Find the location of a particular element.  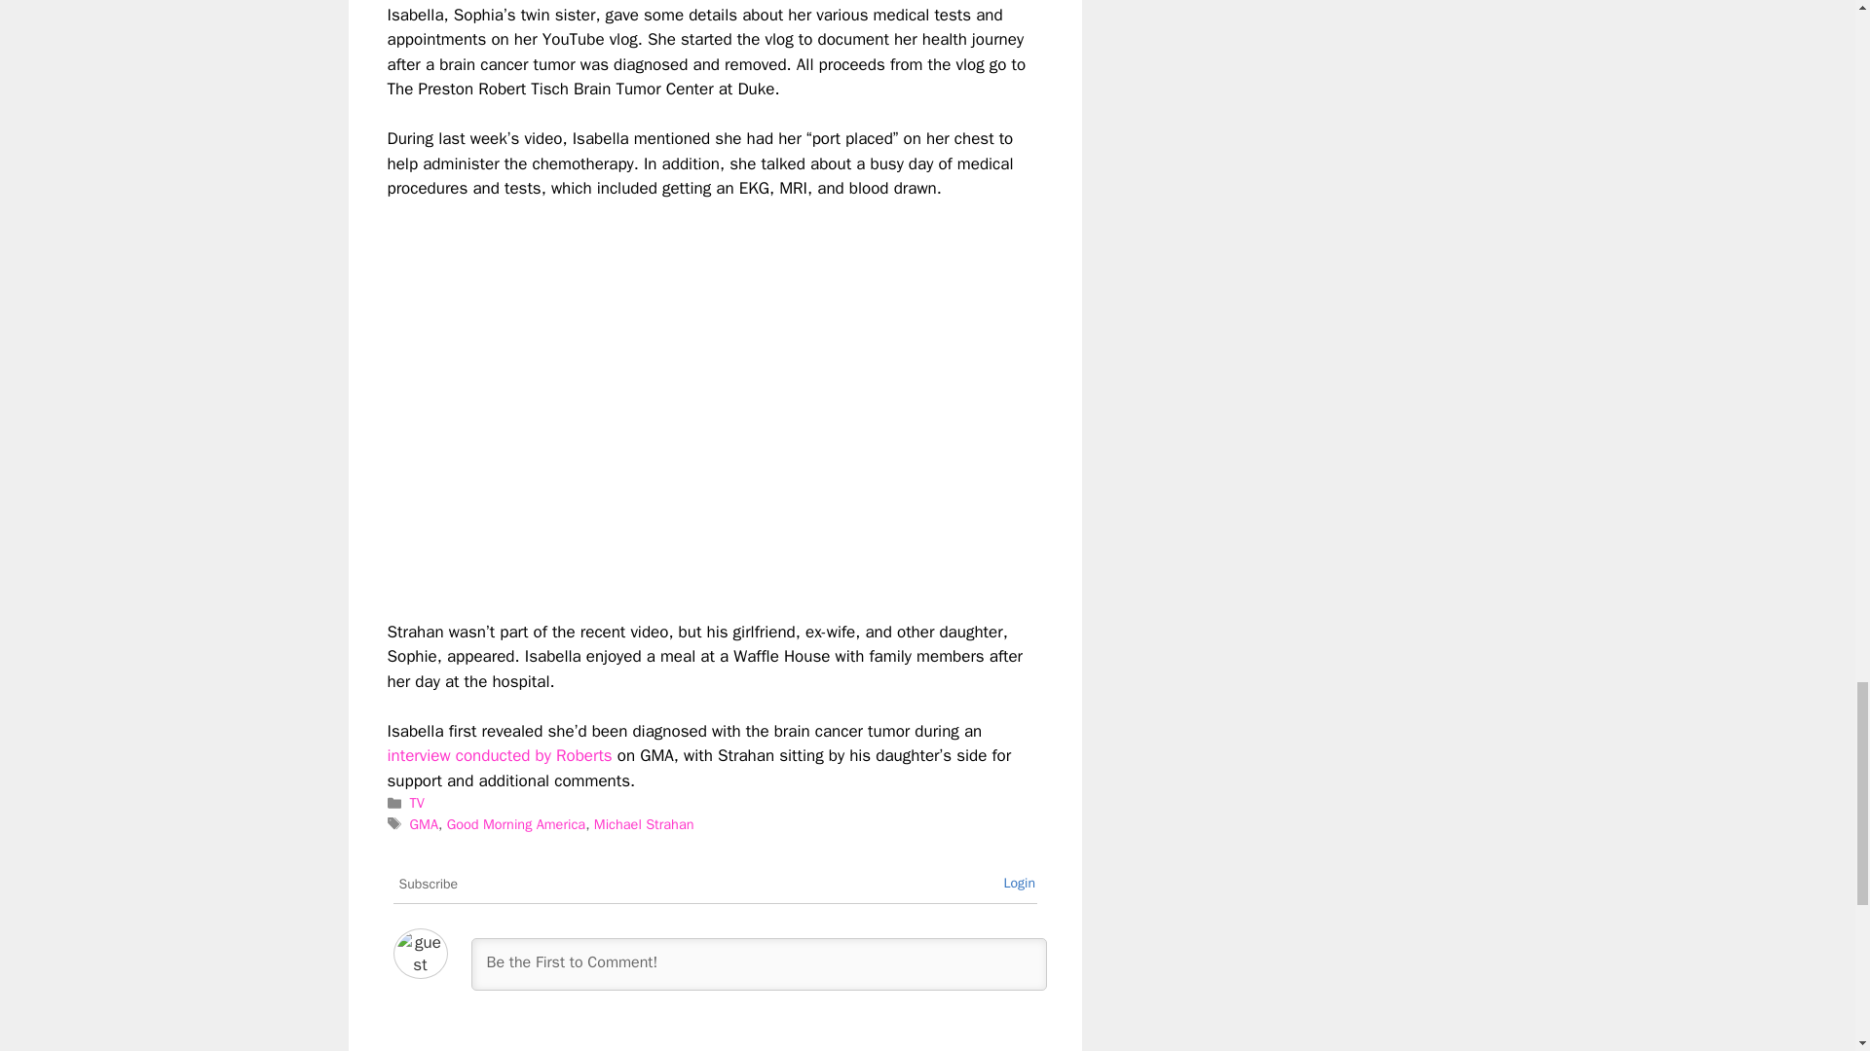

Login is located at coordinates (1019, 882).